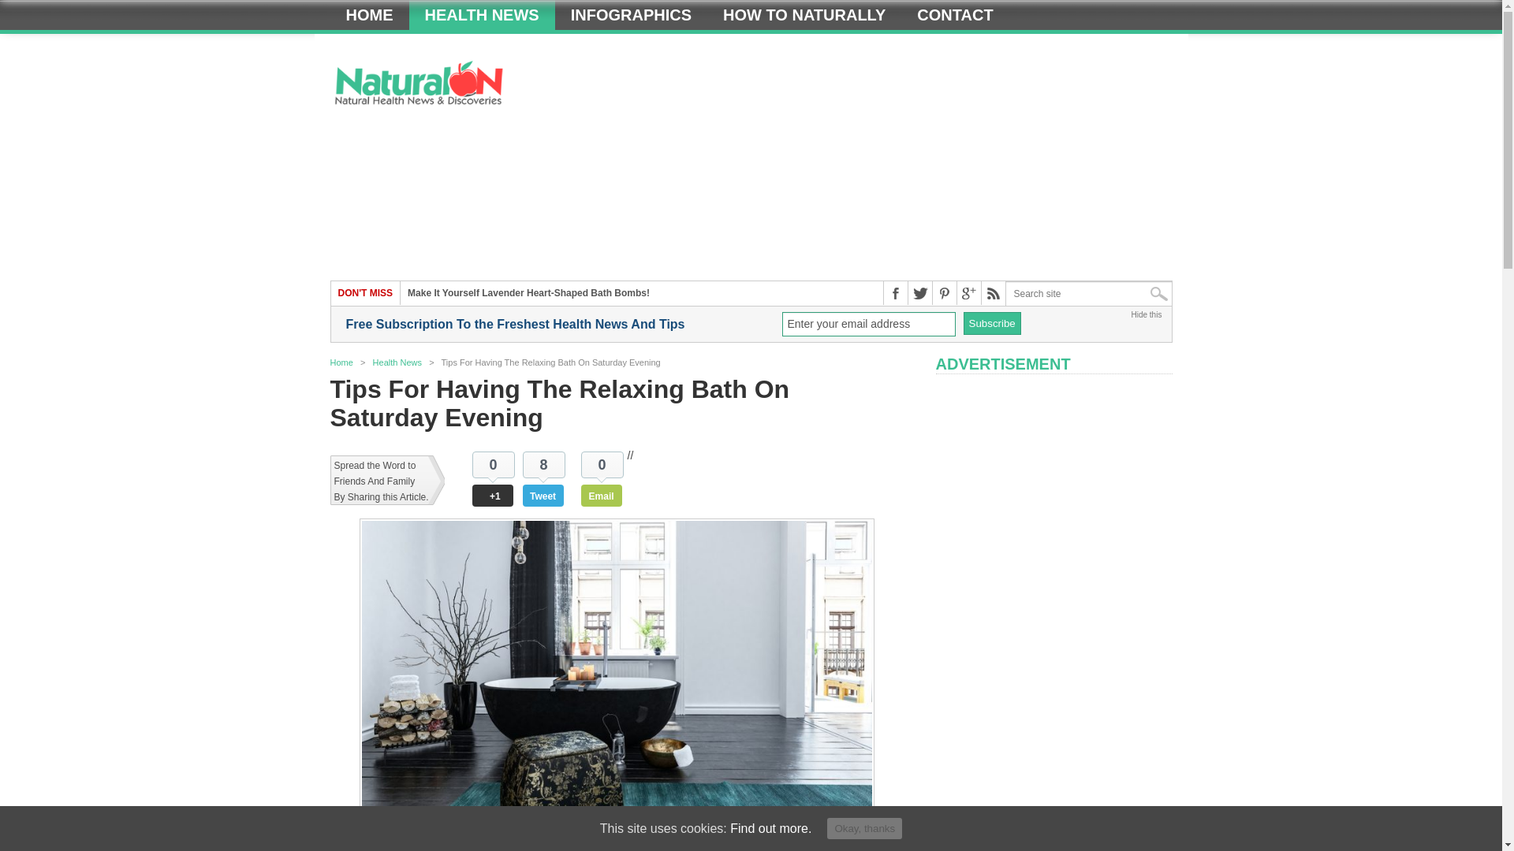 The height and width of the screenshot is (851, 1514). What do you see at coordinates (397, 362) in the screenshot?
I see `Health News` at bounding box center [397, 362].